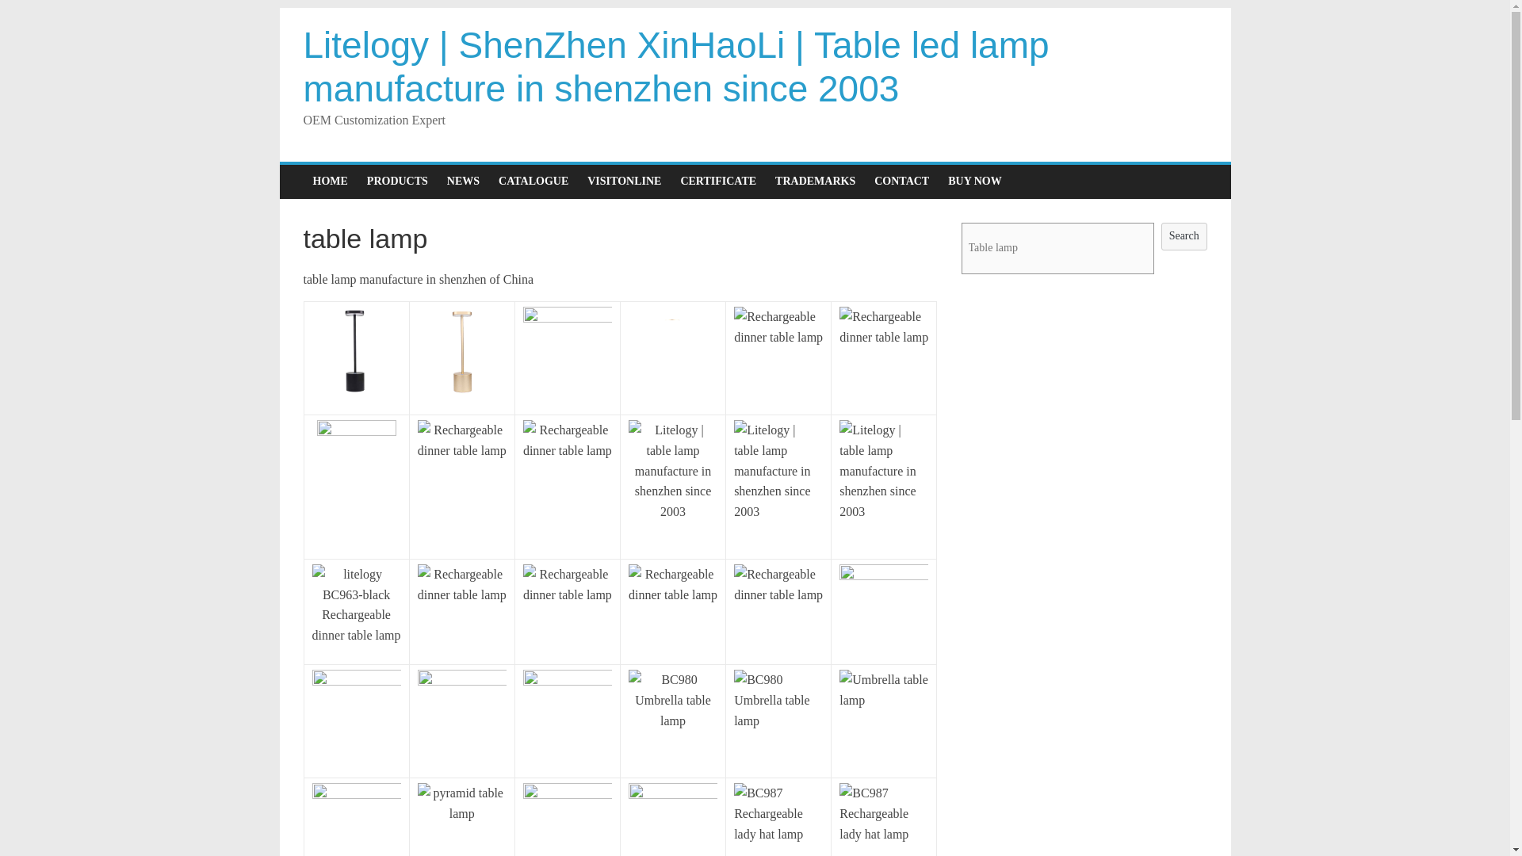  Describe the element at coordinates (975, 181) in the screenshot. I see `BUY NOW` at that location.